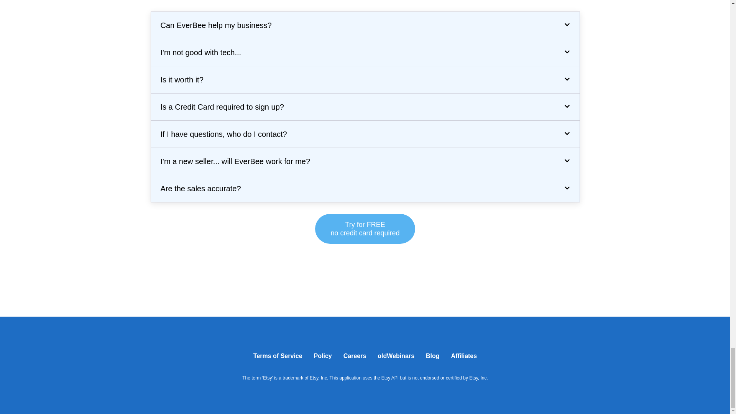 The image size is (736, 414). What do you see at coordinates (222, 107) in the screenshot?
I see `Is a Credit Card required to sign up?` at bounding box center [222, 107].